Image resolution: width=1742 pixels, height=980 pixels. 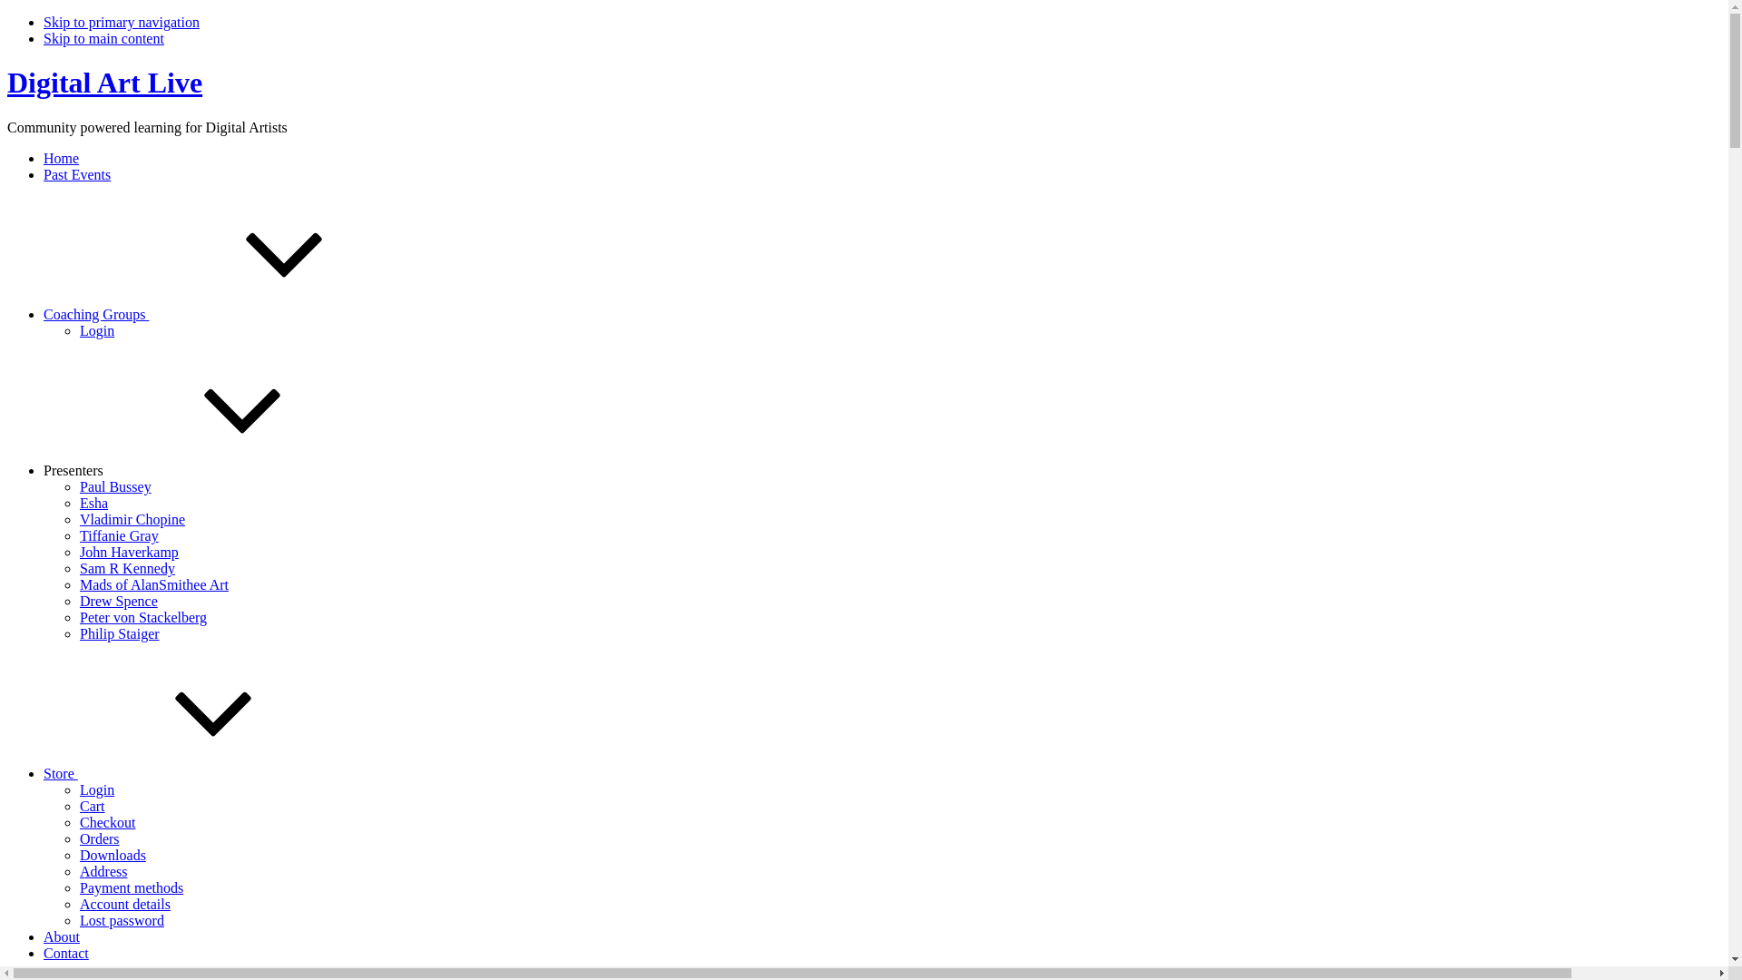 What do you see at coordinates (122, 920) in the screenshot?
I see `Lost password` at bounding box center [122, 920].